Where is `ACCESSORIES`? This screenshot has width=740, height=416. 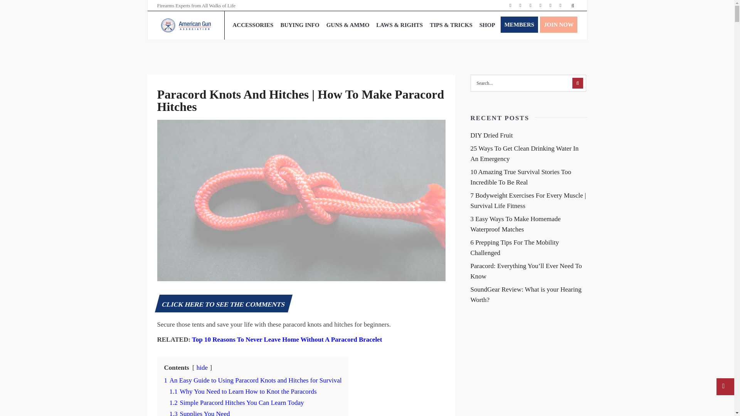
ACCESSORIES is located at coordinates (253, 25).